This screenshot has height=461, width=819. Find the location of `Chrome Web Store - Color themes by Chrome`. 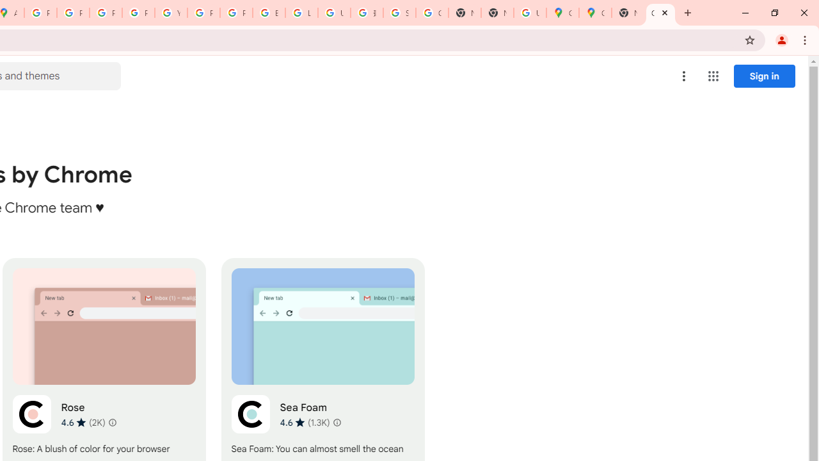

Chrome Web Store - Color themes by Chrome is located at coordinates (660, 13).